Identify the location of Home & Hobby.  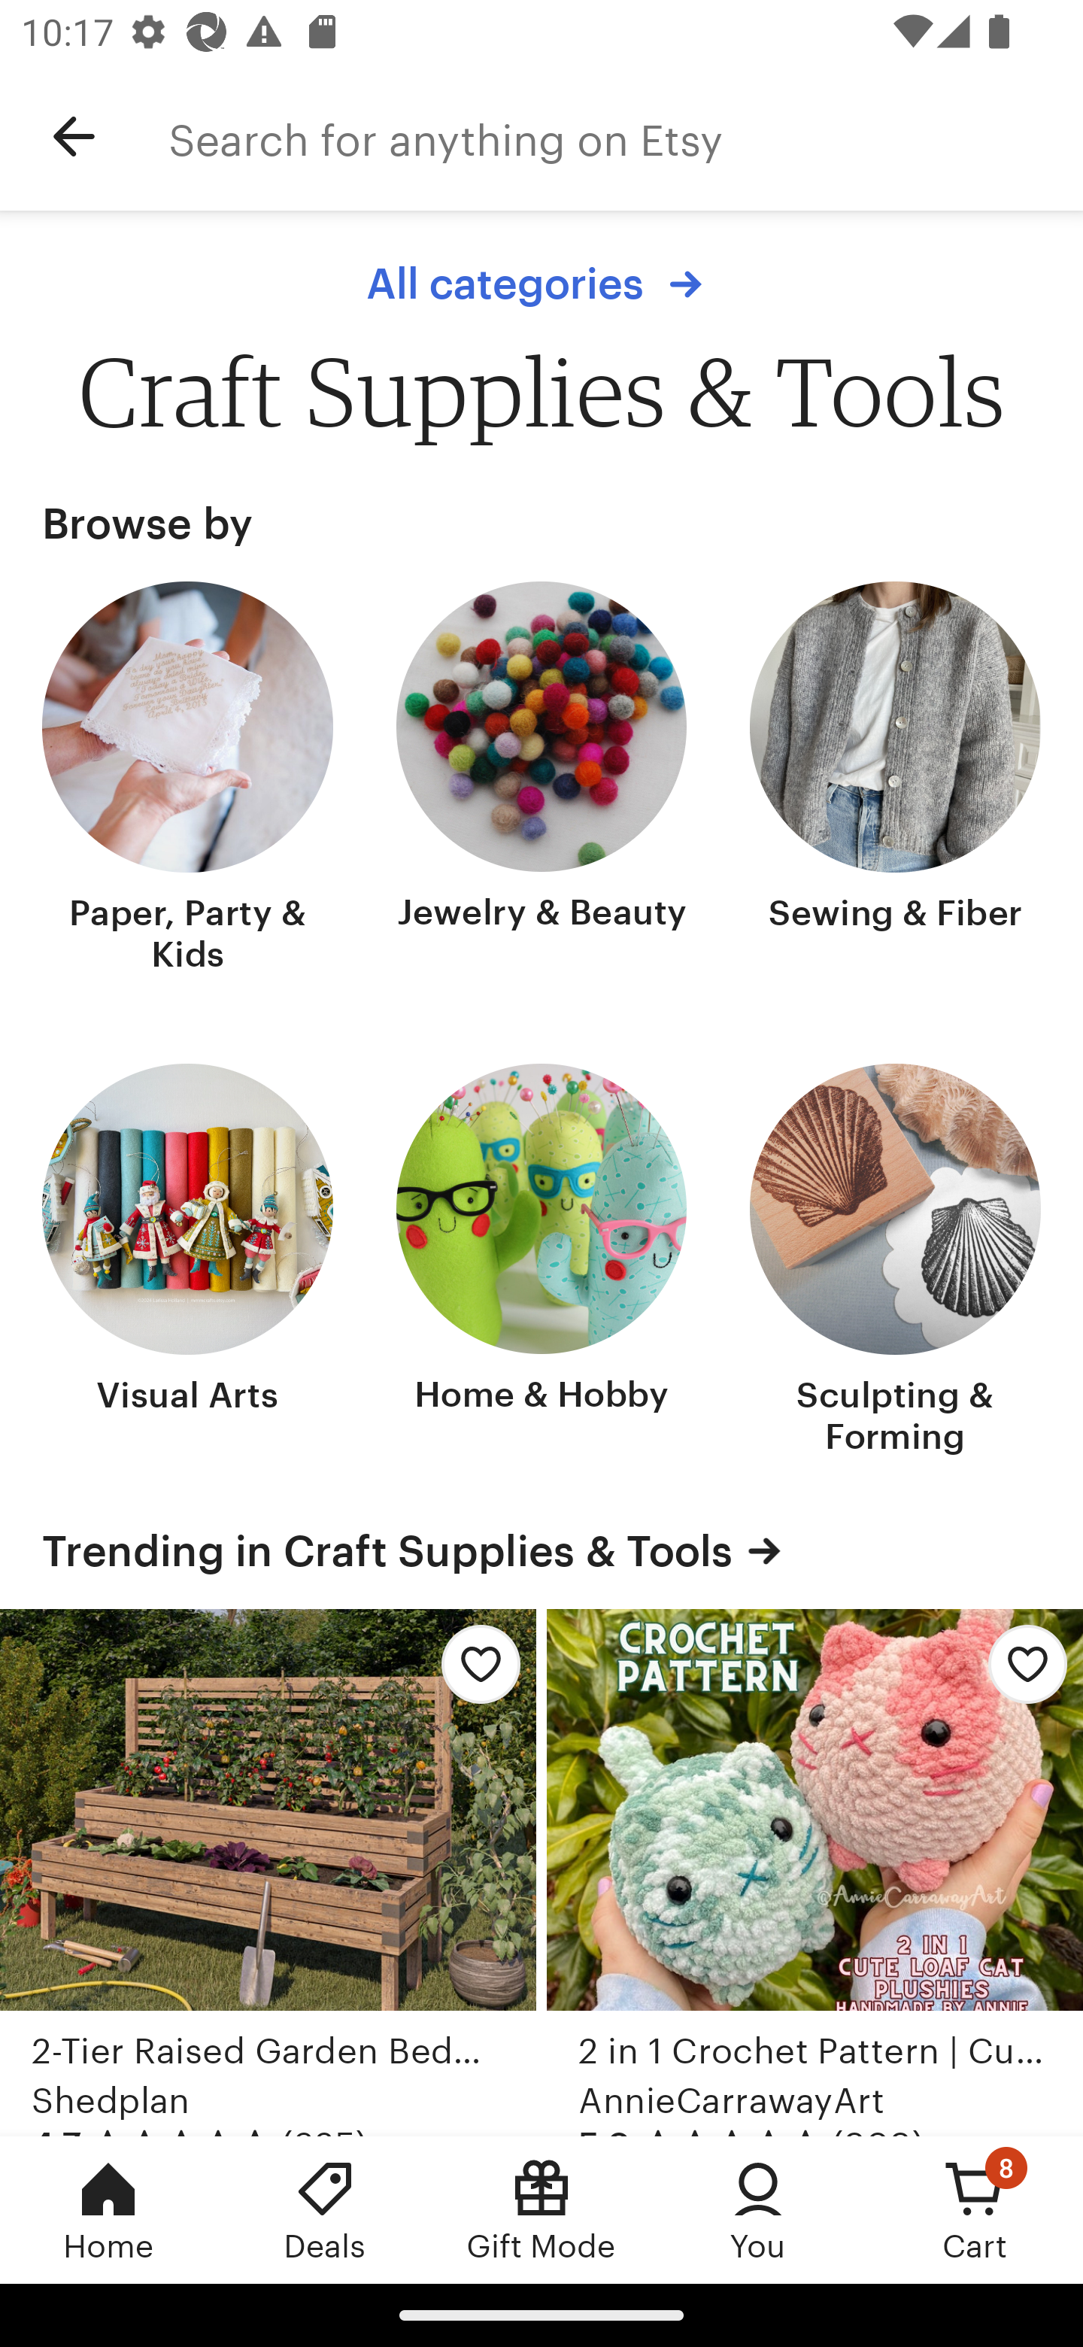
(541, 1262).